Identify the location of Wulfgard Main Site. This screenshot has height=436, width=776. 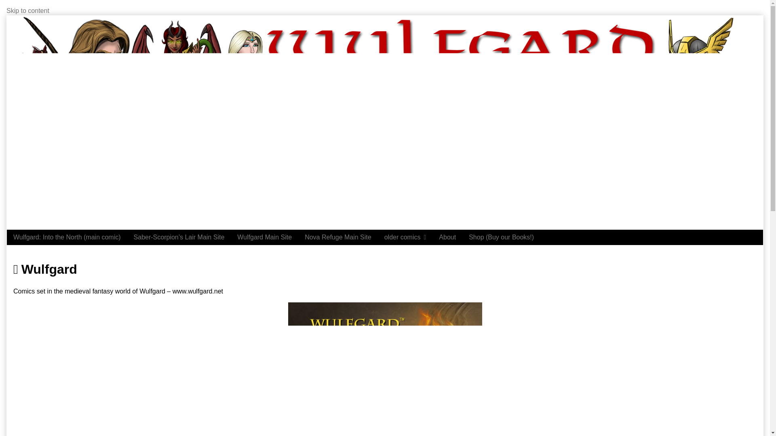
(264, 237).